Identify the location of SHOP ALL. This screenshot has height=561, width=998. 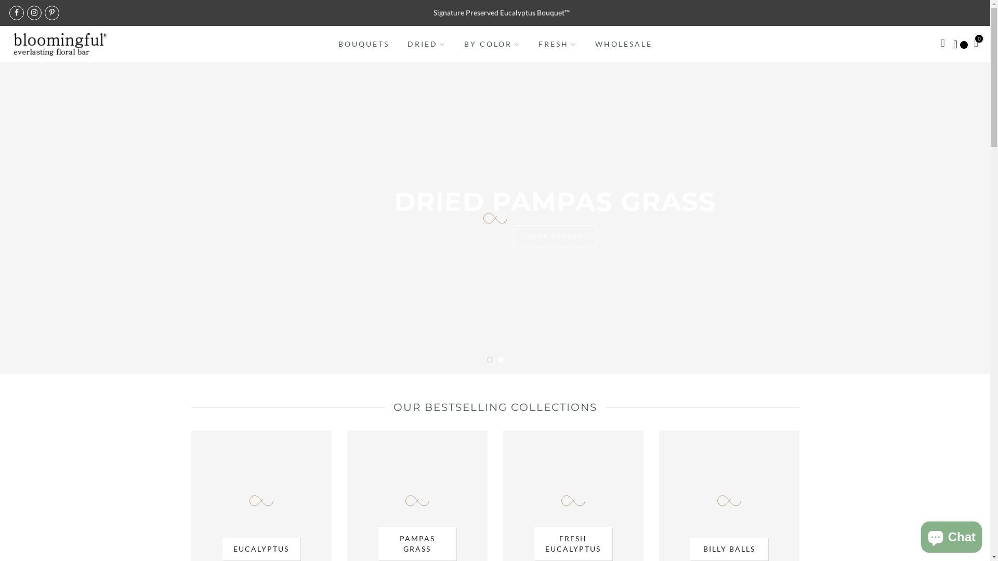
(592, 251).